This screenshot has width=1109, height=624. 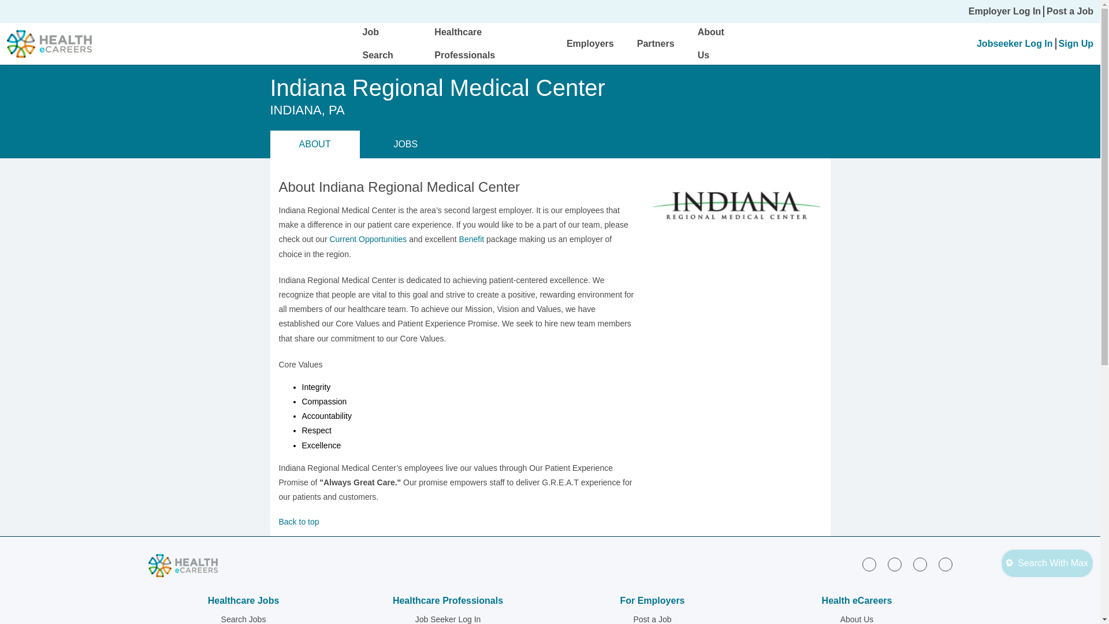 I want to click on Current Opportunities, so click(x=368, y=239).